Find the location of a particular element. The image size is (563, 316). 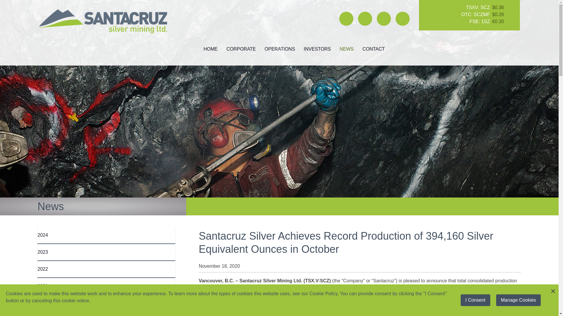

INVESTORS is located at coordinates (317, 49).